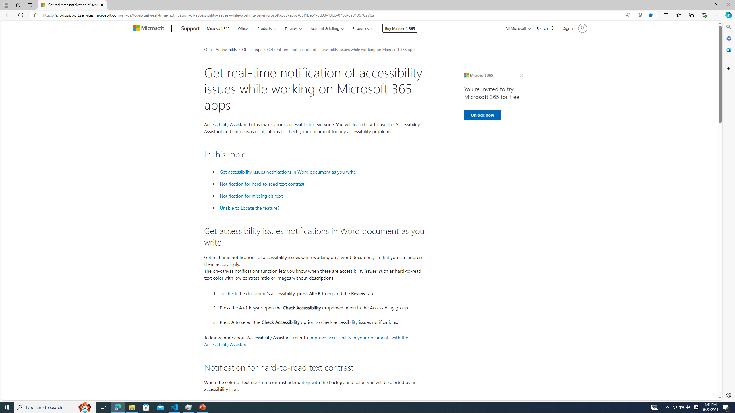 The image size is (735, 413). What do you see at coordinates (400, 28) in the screenshot?
I see `Buy Microsoft 365` at bounding box center [400, 28].